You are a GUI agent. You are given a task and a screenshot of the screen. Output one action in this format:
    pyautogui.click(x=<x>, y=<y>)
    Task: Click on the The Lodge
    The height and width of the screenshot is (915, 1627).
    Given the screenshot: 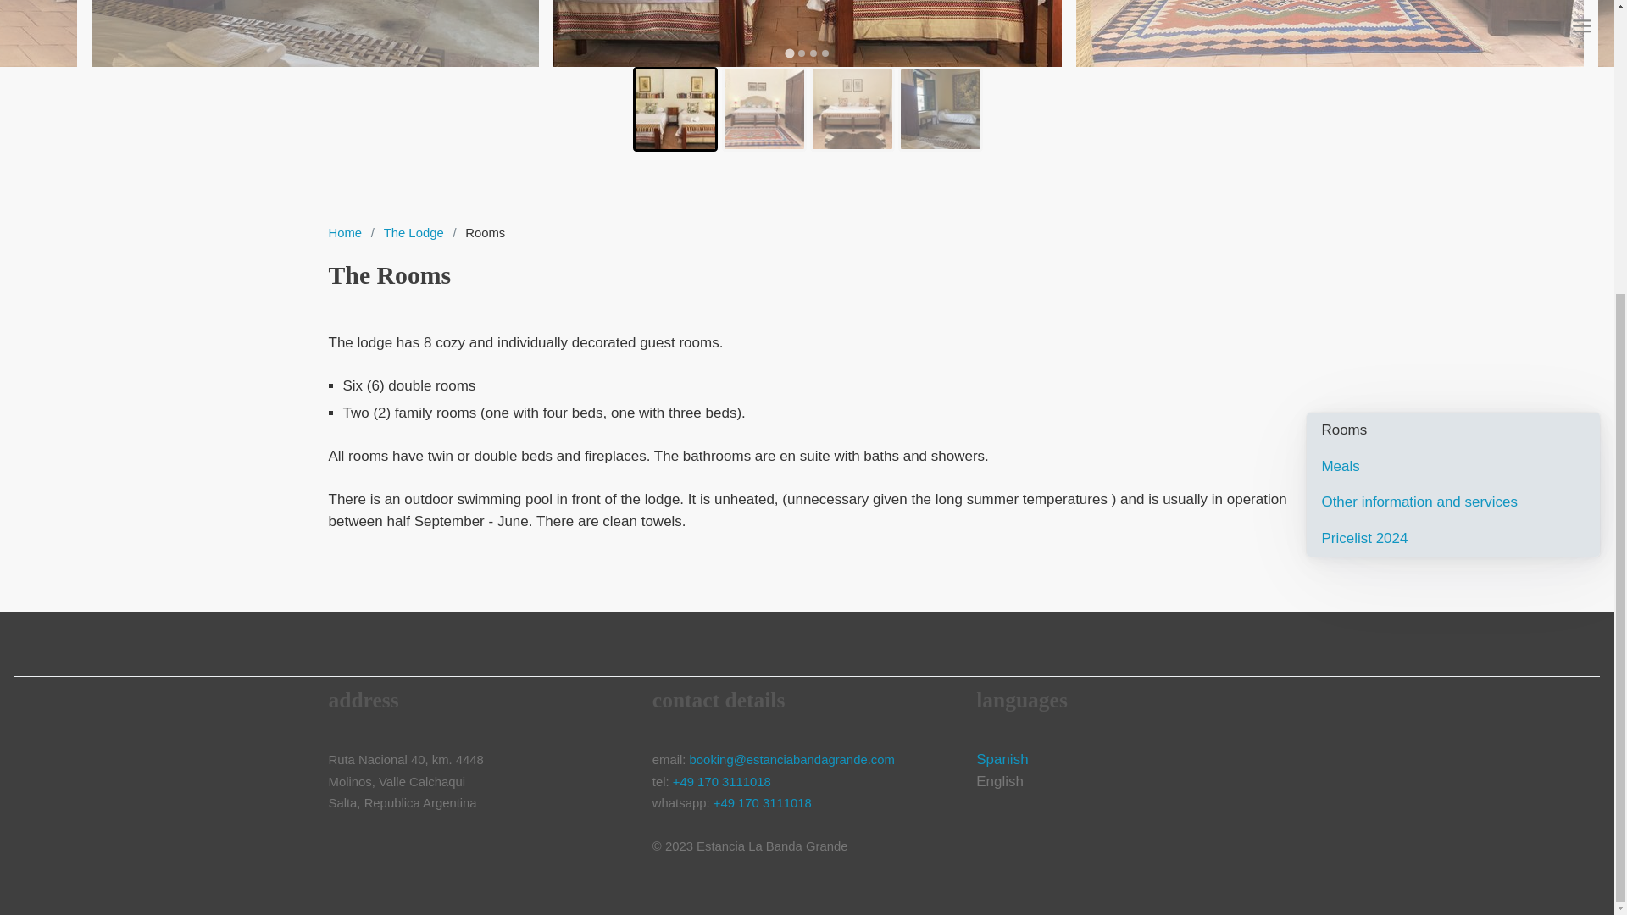 What is the action you would take?
    pyautogui.click(x=413, y=232)
    